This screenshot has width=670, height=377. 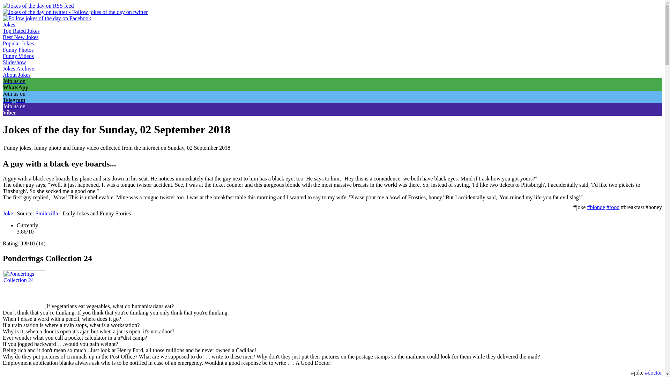 What do you see at coordinates (18, 43) in the screenshot?
I see `Popular Jokes` at bounding box center [18, 43].